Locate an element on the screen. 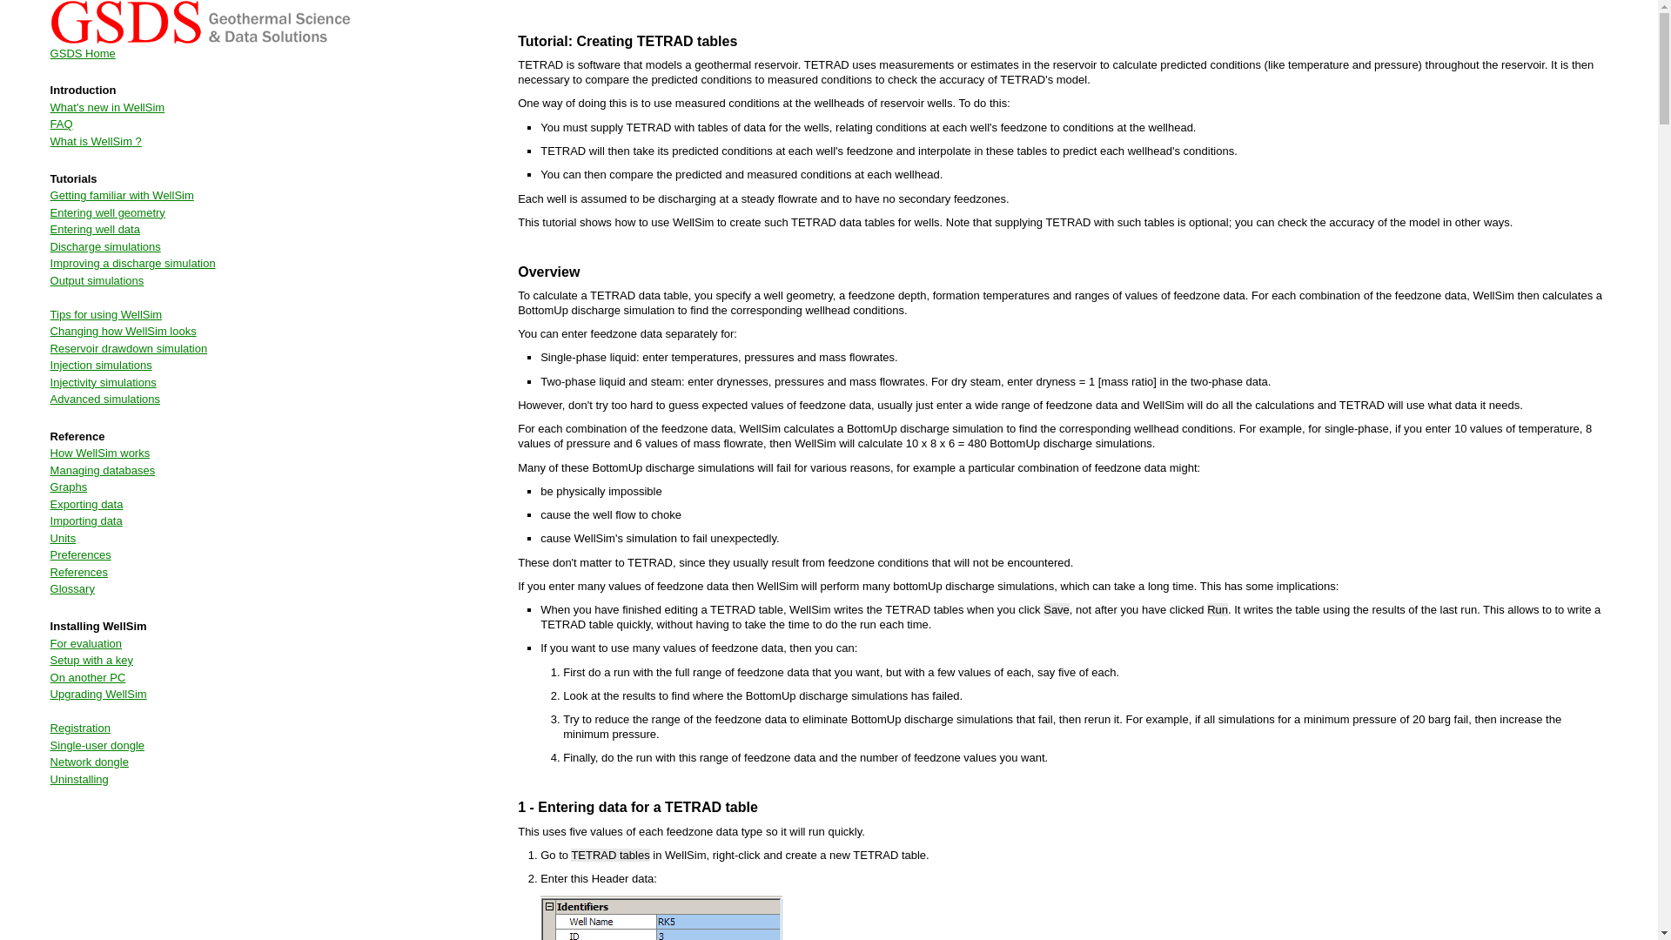 The width and height of the screenshot is (1671, 940). Getting familiar with WellSim is located at coordinates (122, 195).